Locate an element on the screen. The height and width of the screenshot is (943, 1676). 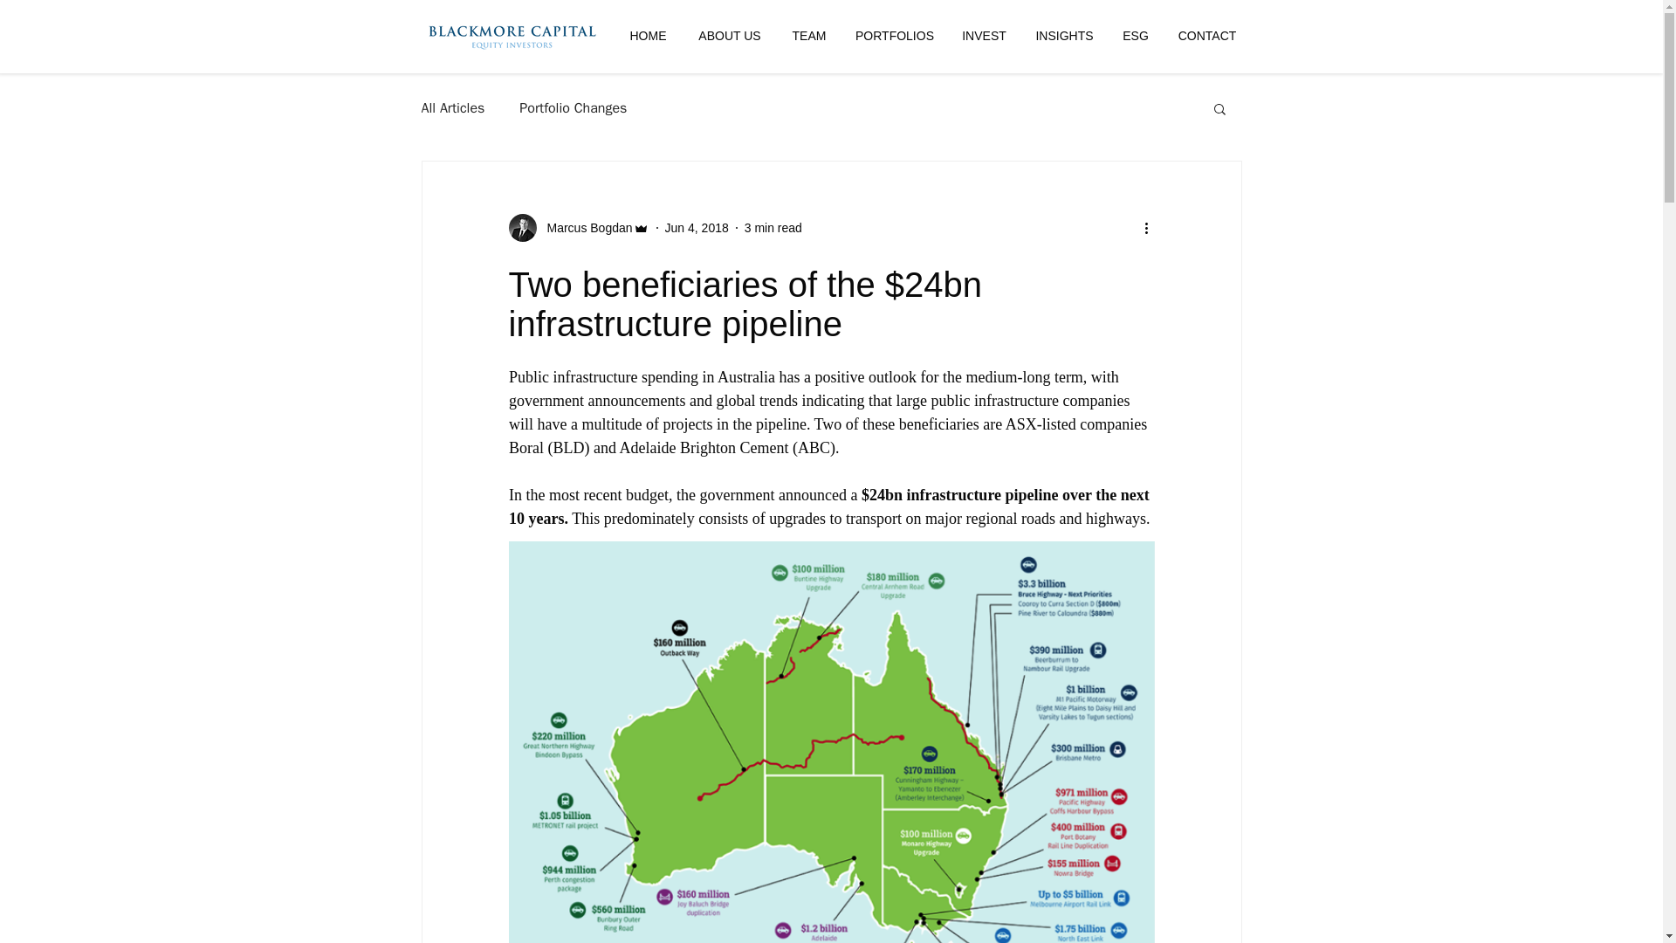
ABOUT US is located at coordinates (728, 35).